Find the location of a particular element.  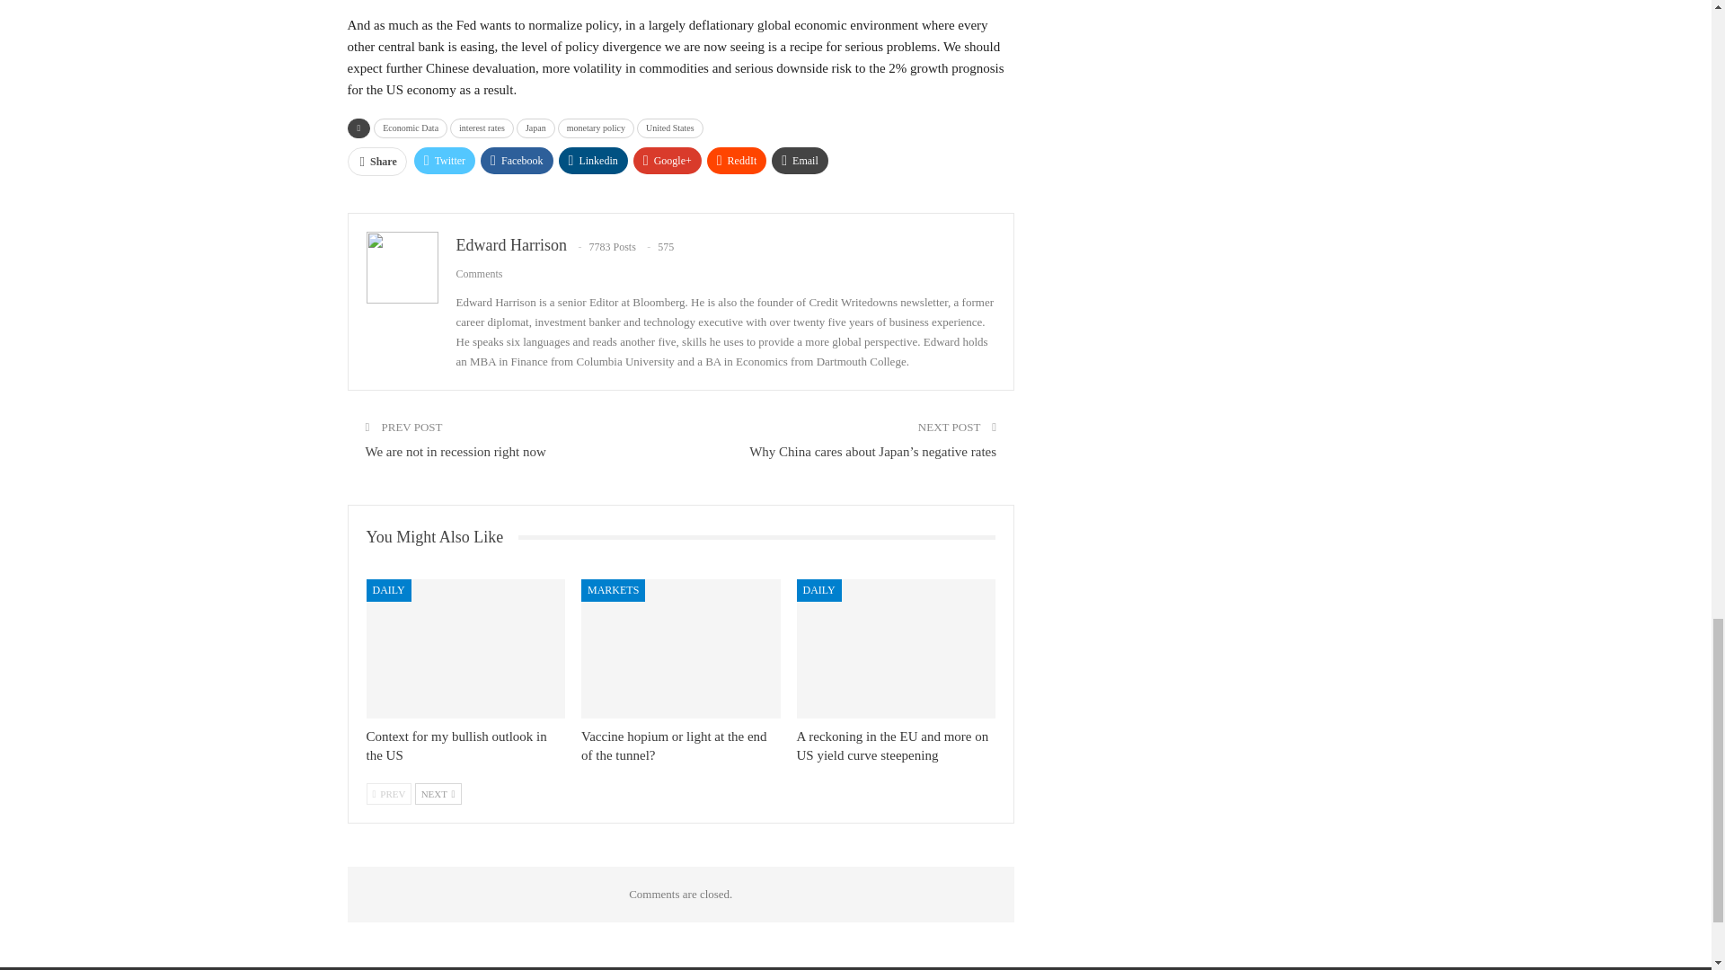

Vaccine hopium or light at the end of the tunnel? is located at coordinates (674, 745).